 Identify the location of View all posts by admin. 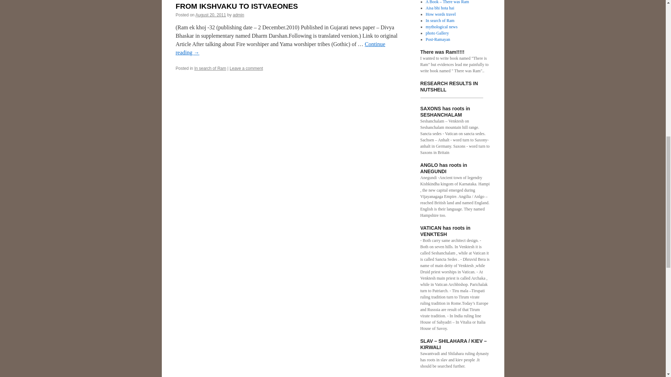
(238, 15).